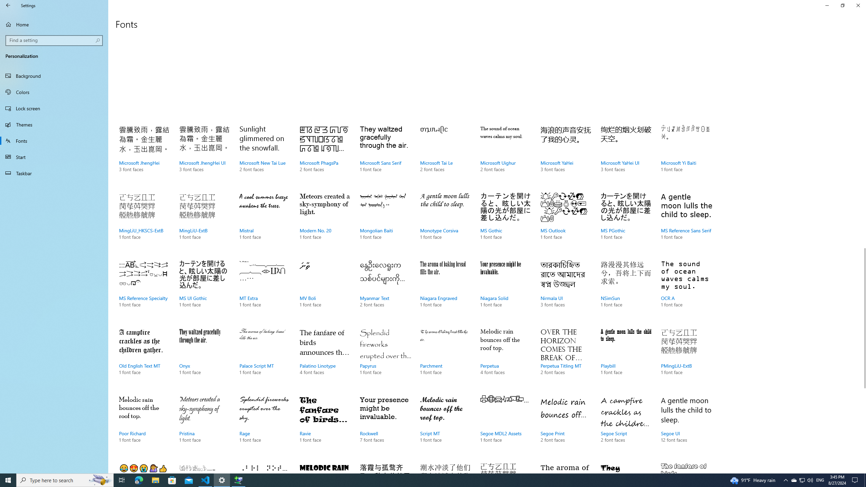 This screenshot has width=866, height=487. What do you see at coordinates (686, 426) in the screenshot?
I see `Segoe UI, 12 font faces` at bounding box center [686, 426].